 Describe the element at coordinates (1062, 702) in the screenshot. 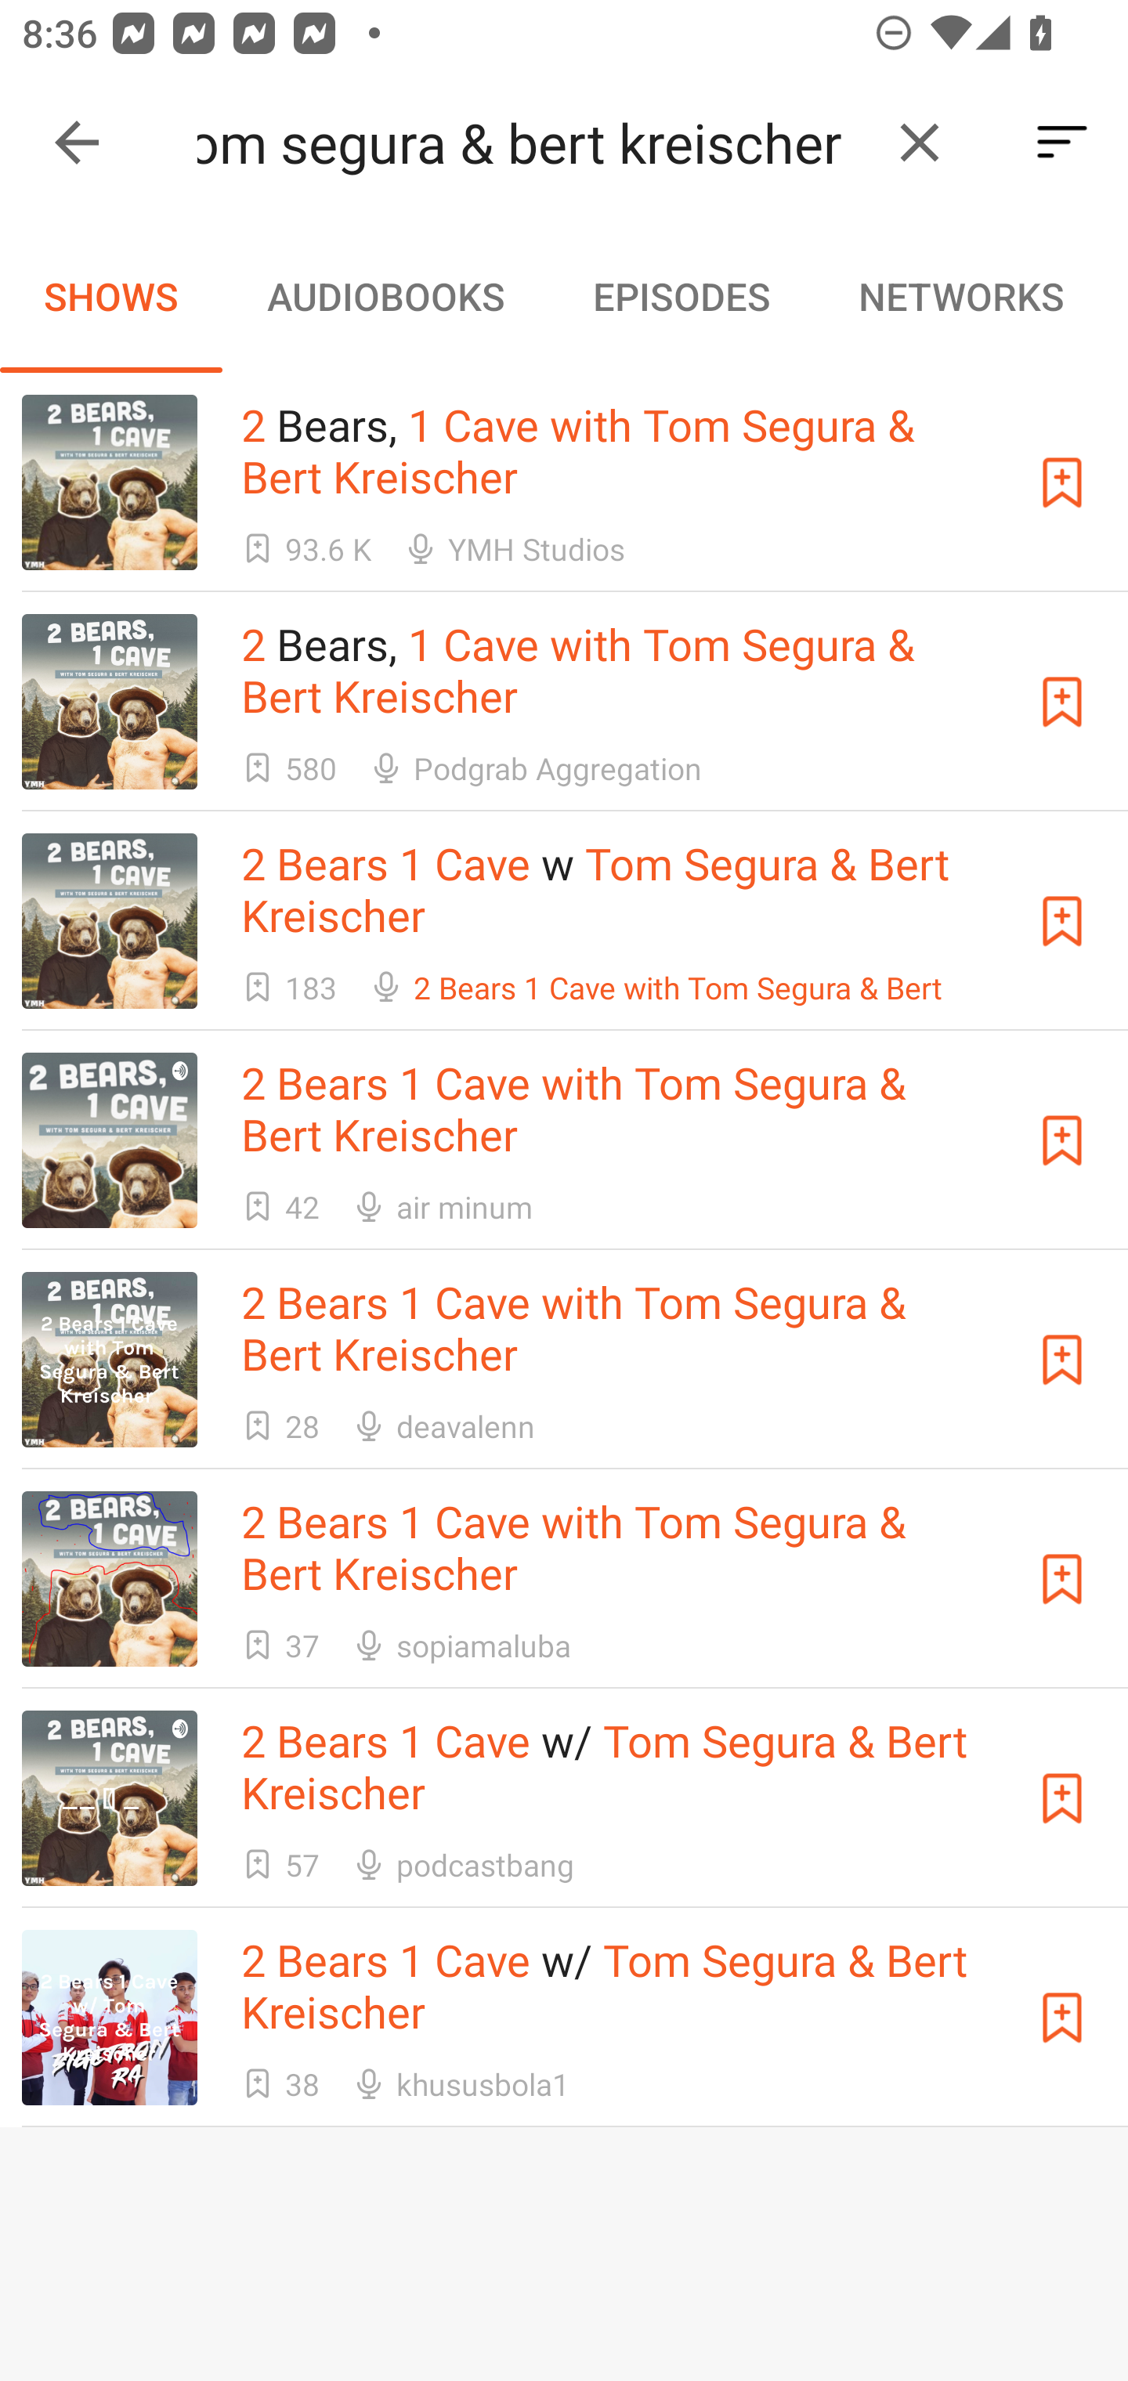

I see `Subscribe` at that location.